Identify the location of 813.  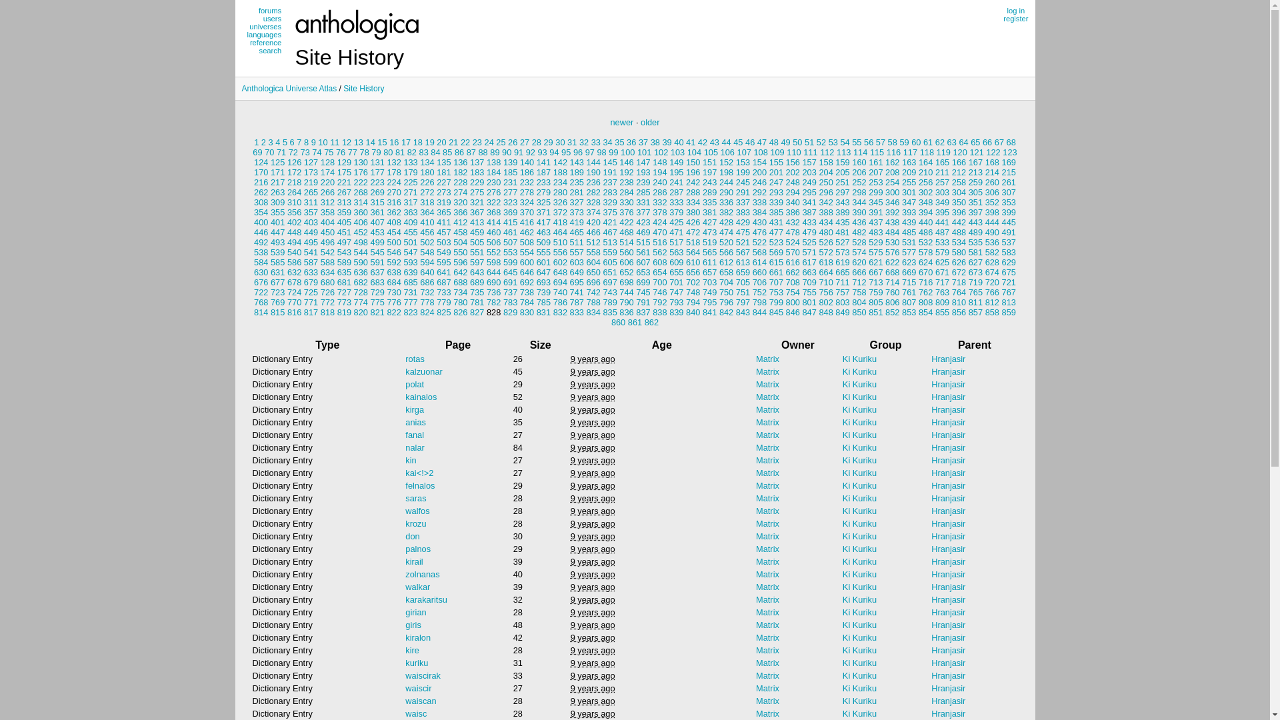
(1009, 303).